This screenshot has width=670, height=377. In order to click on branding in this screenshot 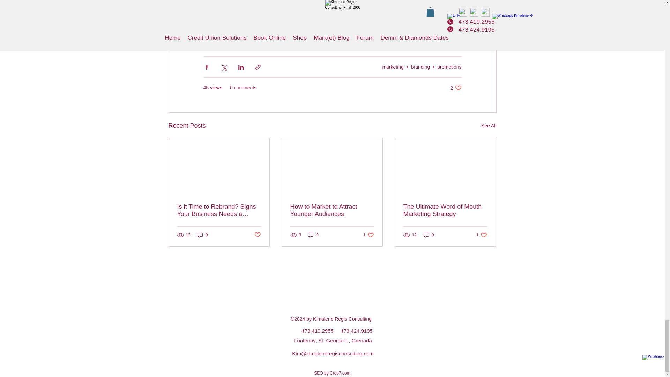, I will do `click(352, 14)`.